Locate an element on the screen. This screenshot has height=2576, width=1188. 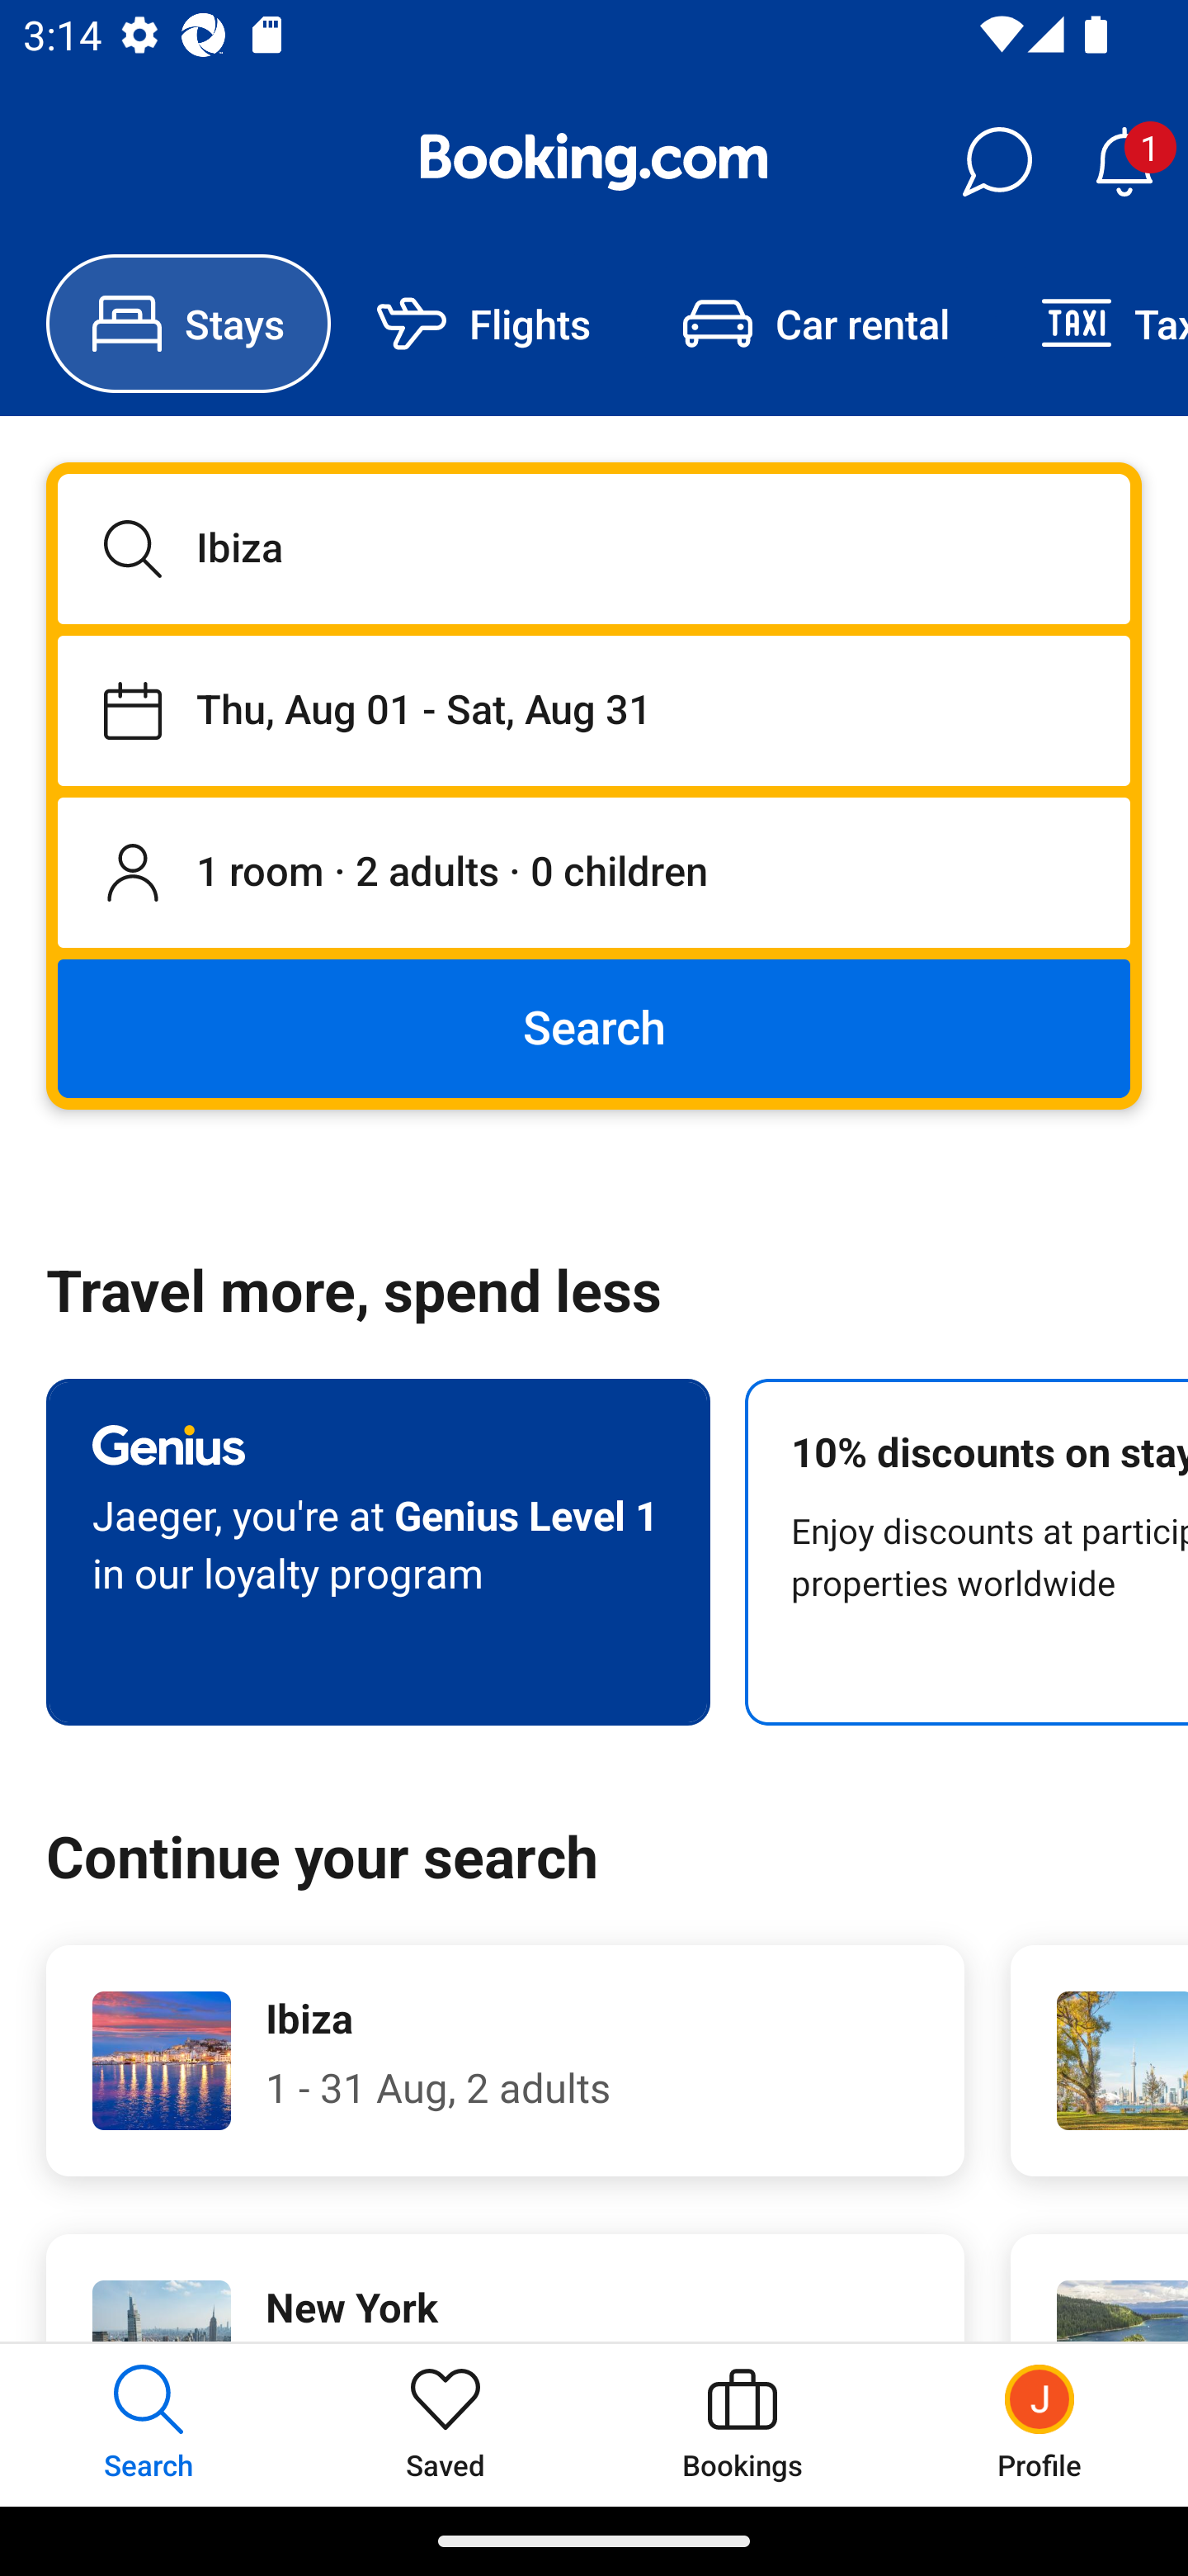
Car rental is located at coordinates (815, 324).